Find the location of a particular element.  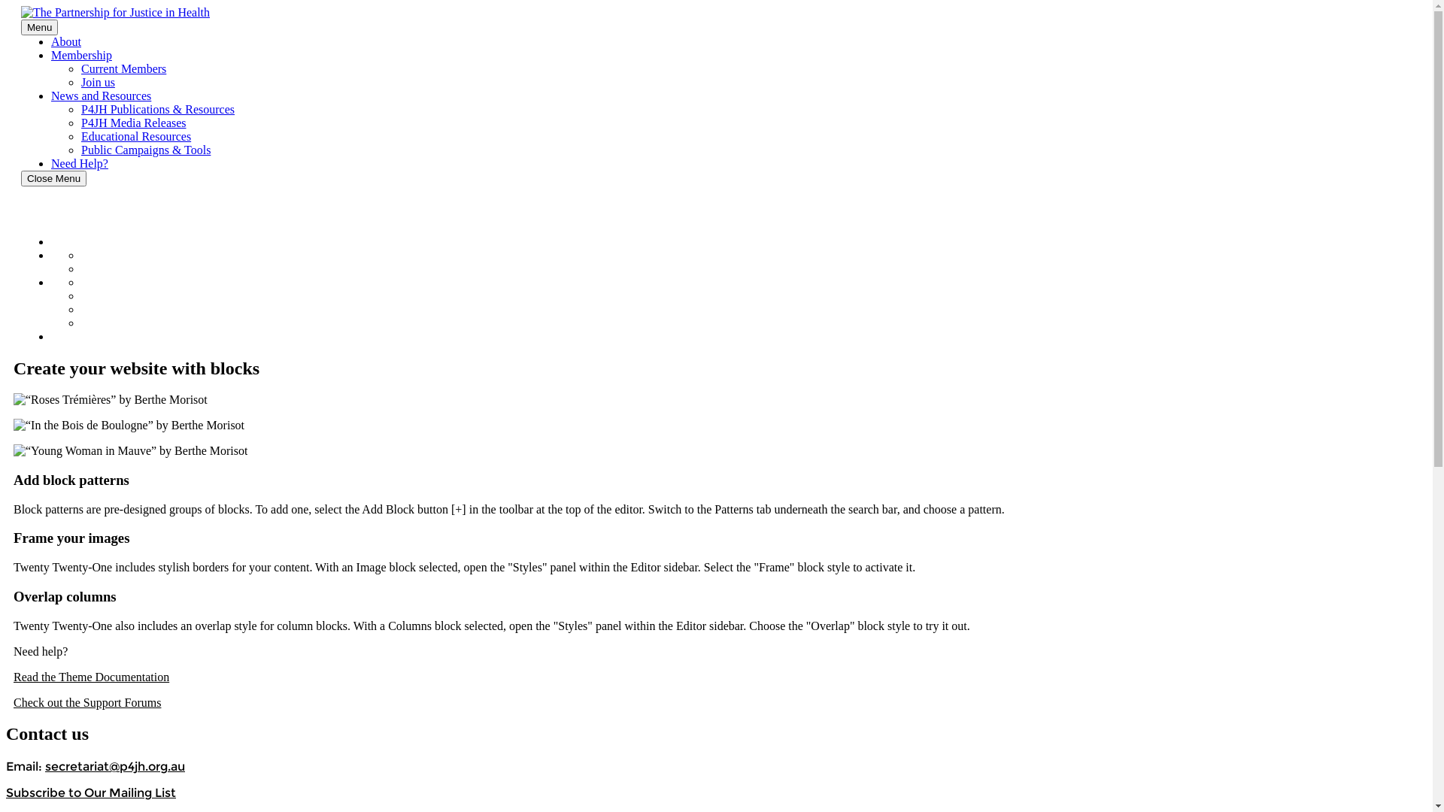

P4JH Publications & Resources is located at coordinates (158, 110).